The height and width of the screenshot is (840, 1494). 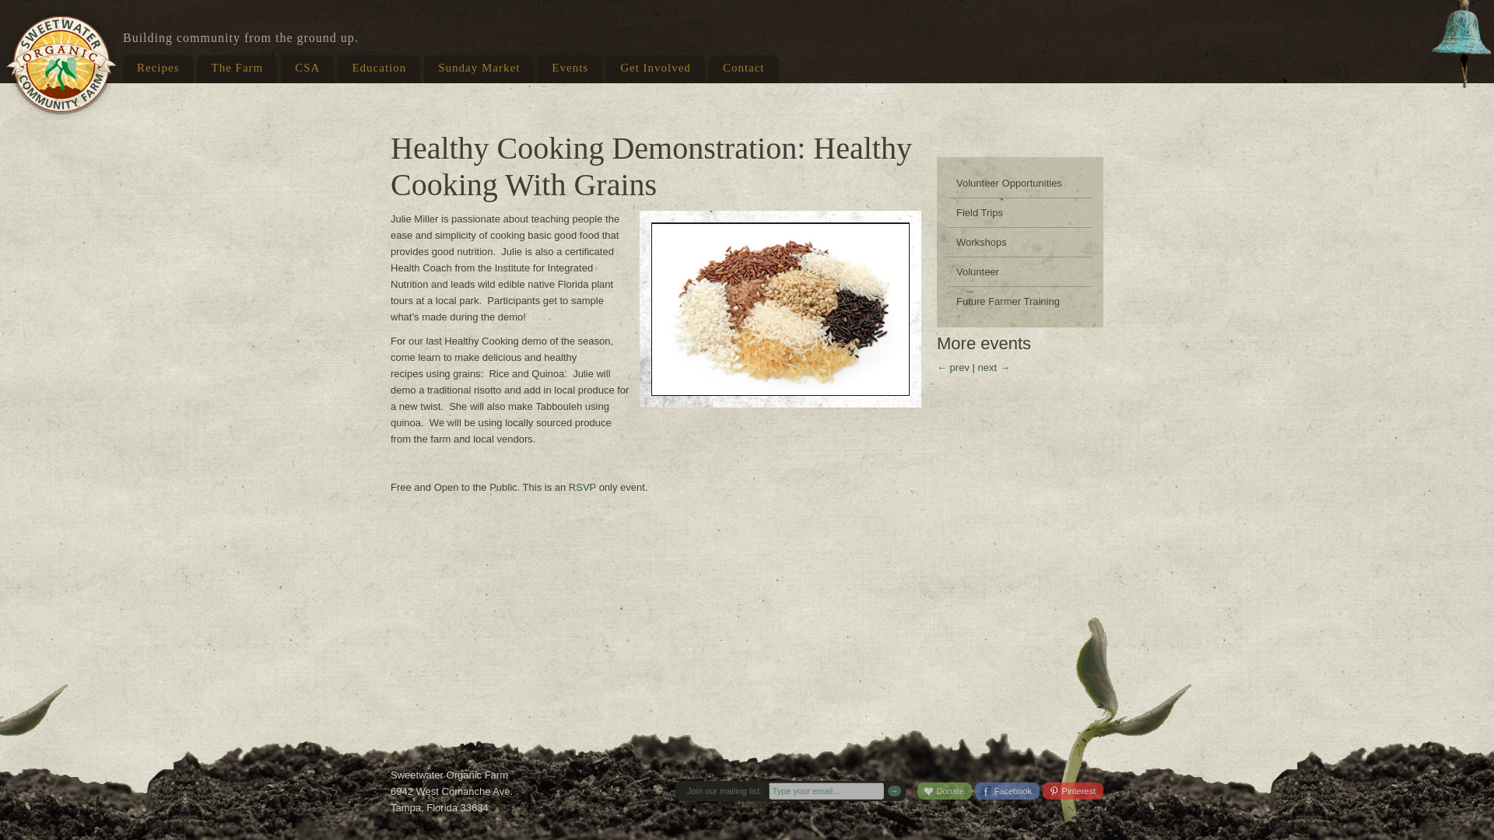 What do you see at coordinates (1020, 302) in the screenshot?
I see `Future Farmer Training` at bounding box center [1020, 302].